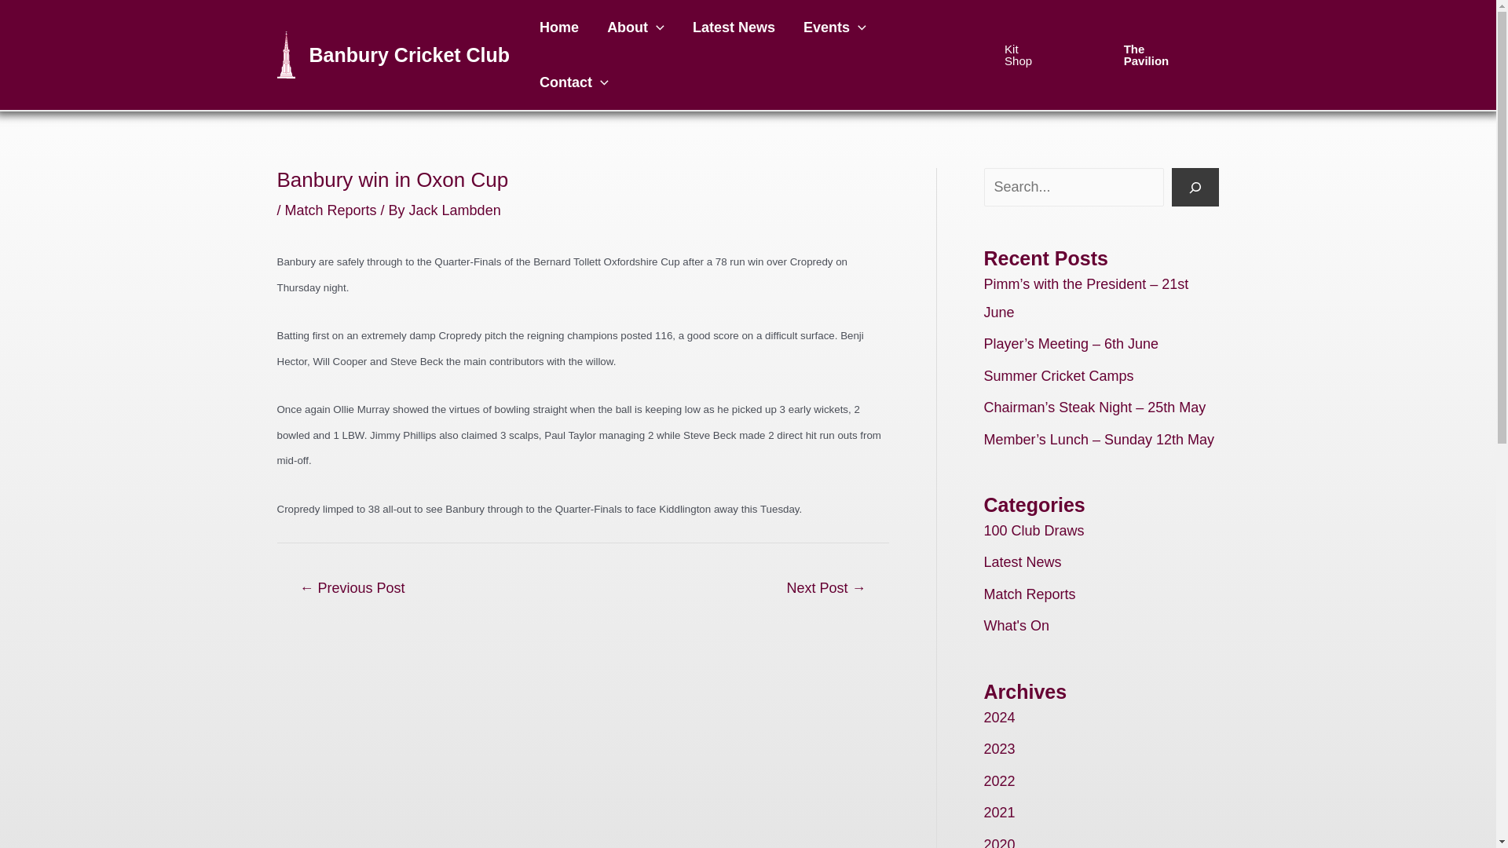 Image resolution: width=1508 pixels, height=848 pixels. What do you see at coordinates (1156, 55) in the screenshot?
I see `The Pavilion` at bounding box center [1156, 55].